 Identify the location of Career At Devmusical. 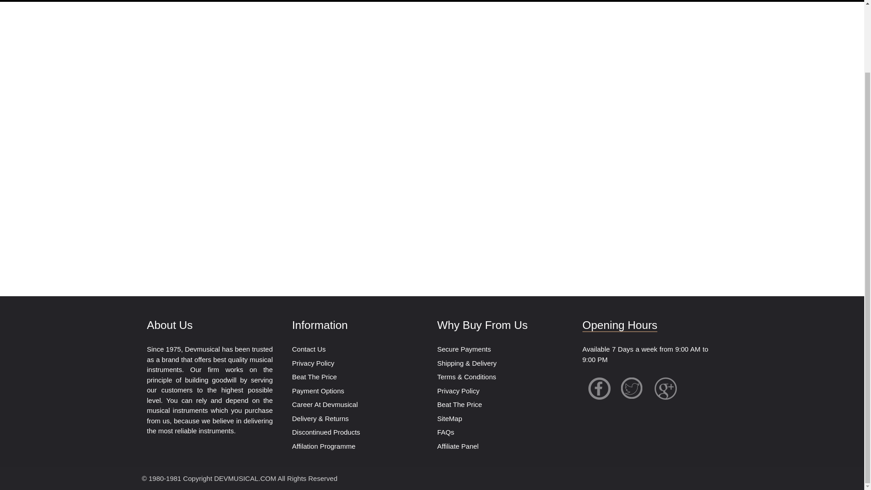
(325, 404).